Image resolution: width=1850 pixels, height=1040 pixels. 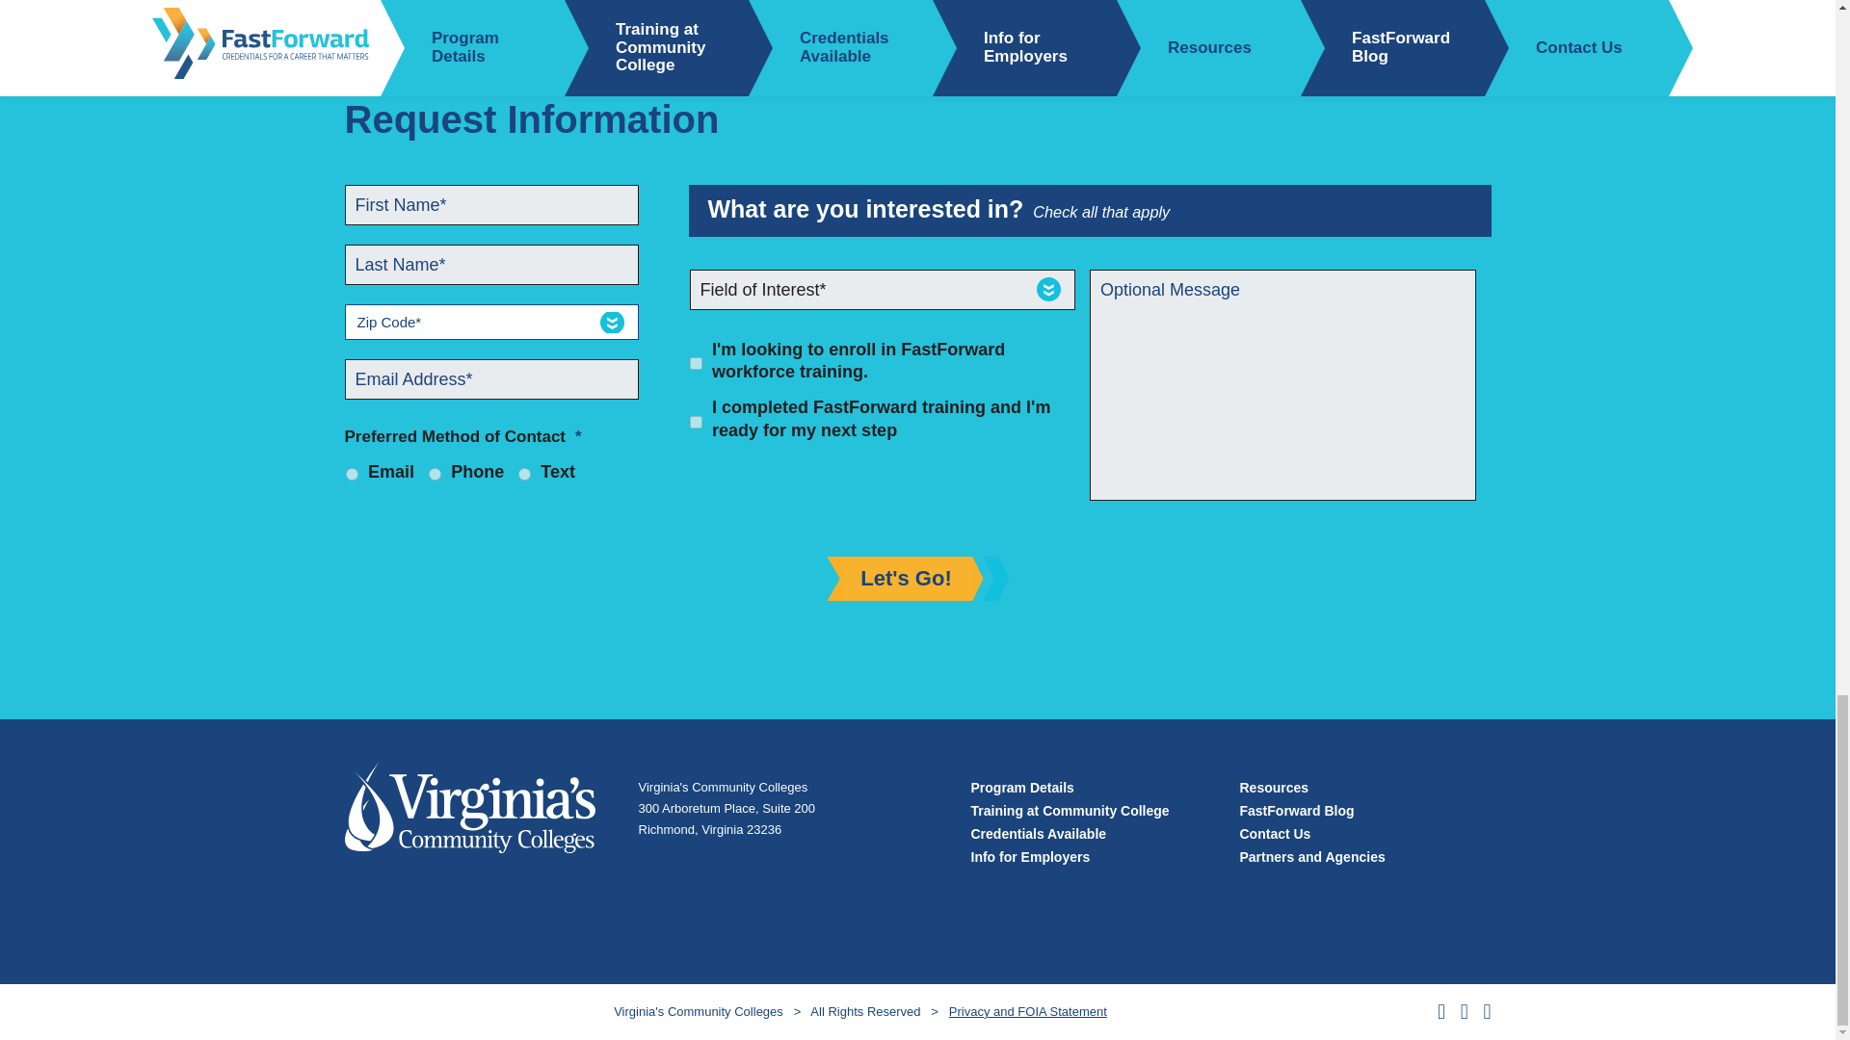 What do you see at coordinates (524, 474) in the screenshot?
I see `Text` at bounding box center [524, 474].